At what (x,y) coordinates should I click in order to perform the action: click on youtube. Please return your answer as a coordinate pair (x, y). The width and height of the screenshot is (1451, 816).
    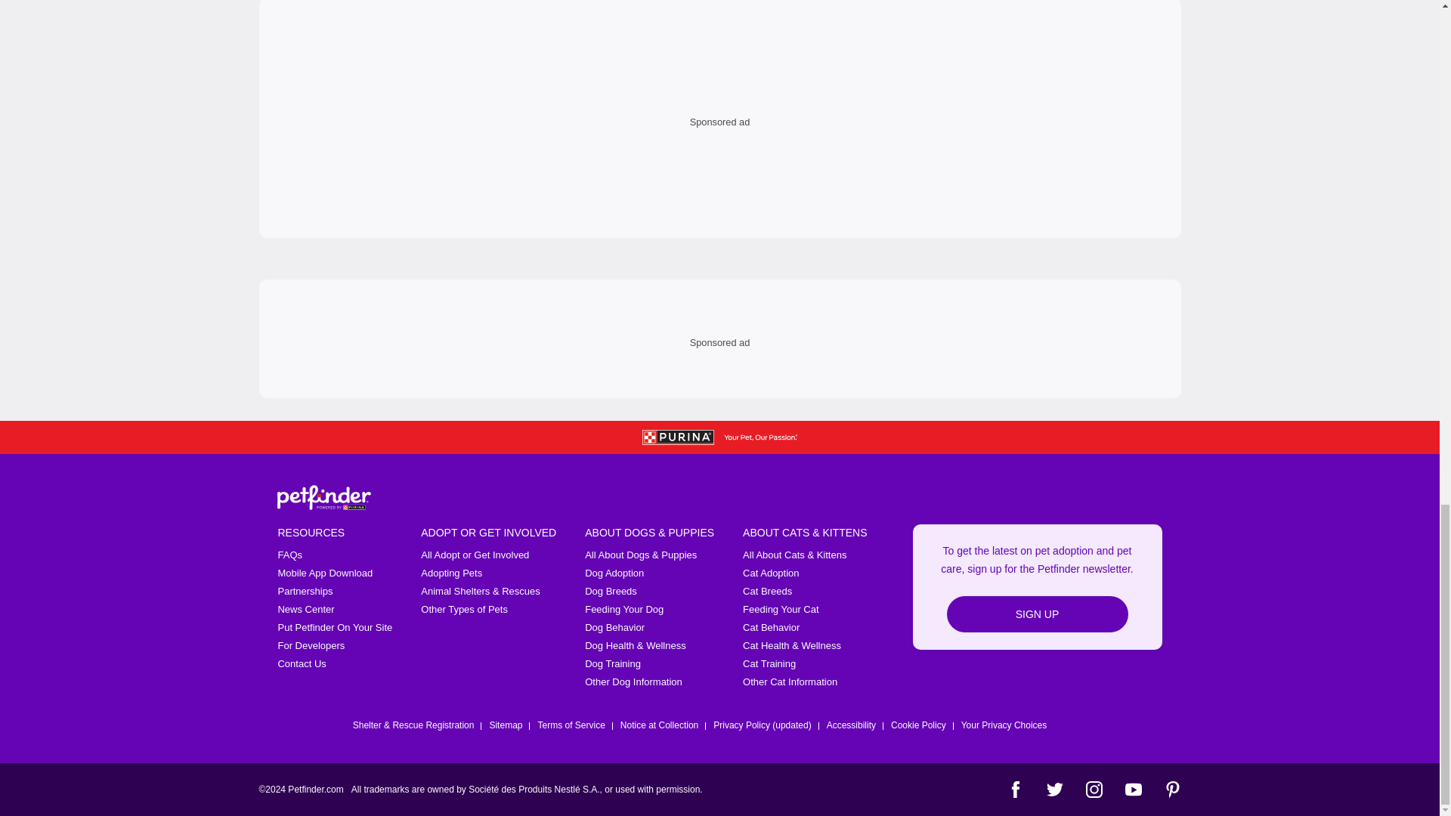
    Looking at the image, I should click on (1132, 789).